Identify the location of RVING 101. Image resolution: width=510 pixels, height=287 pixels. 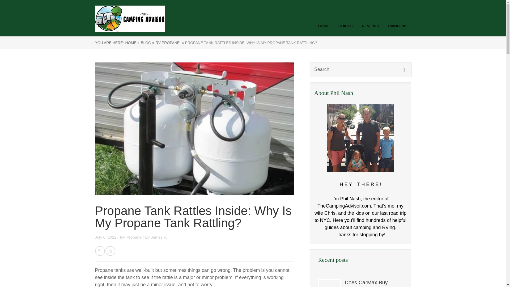
(397, 26).